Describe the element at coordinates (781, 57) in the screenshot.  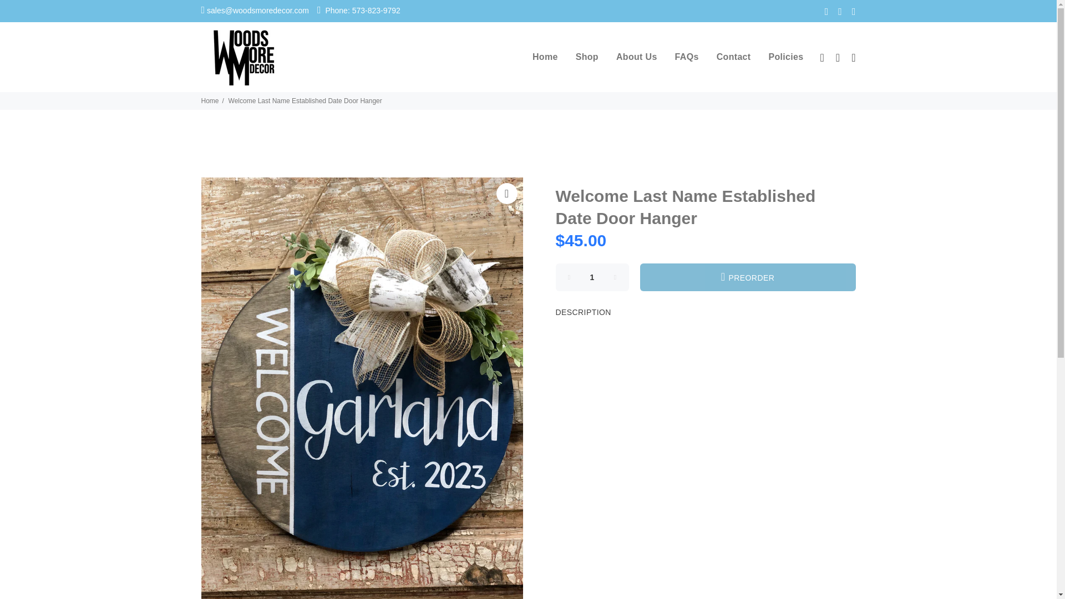
I see `Policies` at that location.